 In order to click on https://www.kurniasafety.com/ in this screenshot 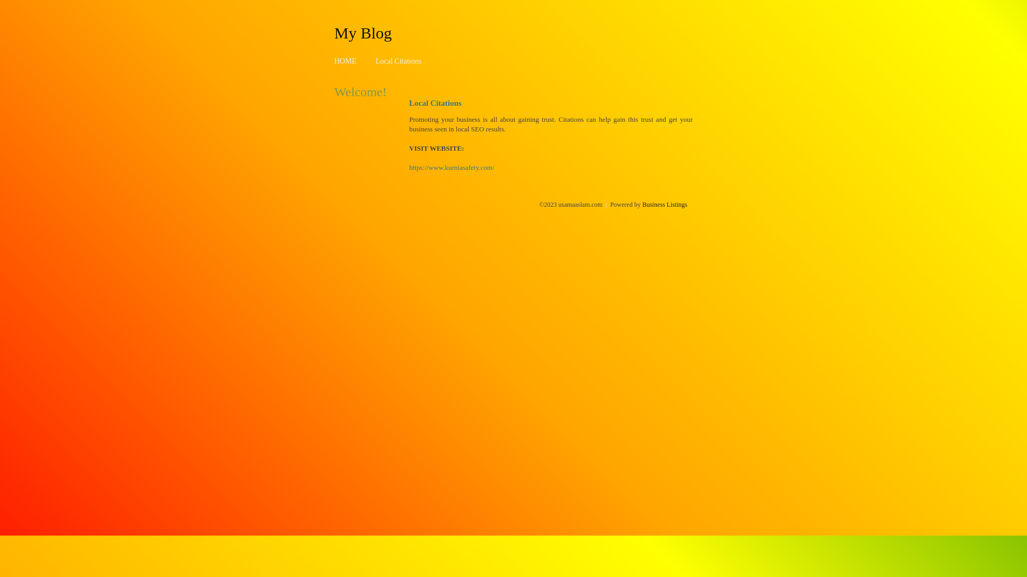, I will do `click(451, 168)`.